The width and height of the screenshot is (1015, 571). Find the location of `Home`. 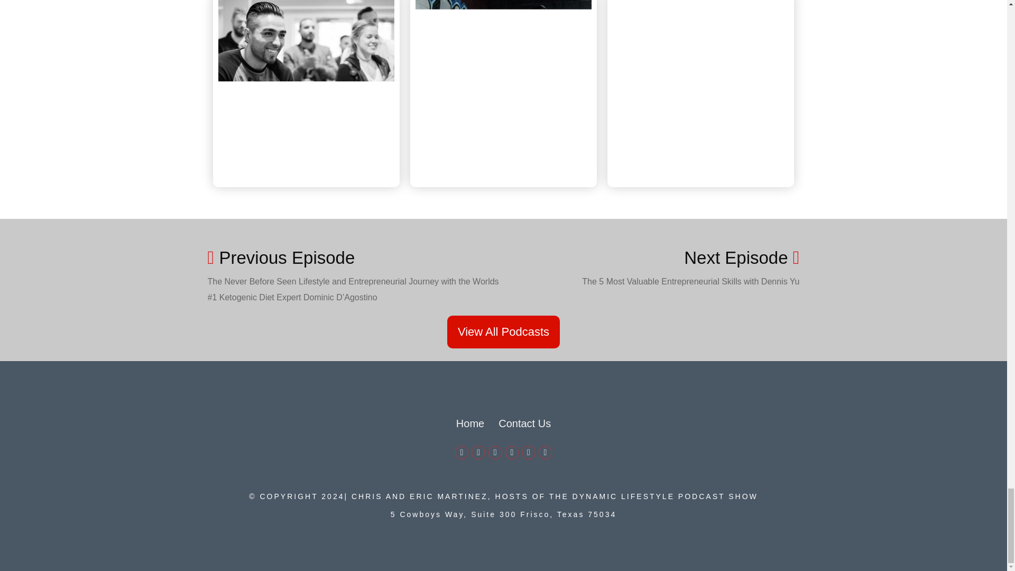

Home is located at coordinates (469, 423).